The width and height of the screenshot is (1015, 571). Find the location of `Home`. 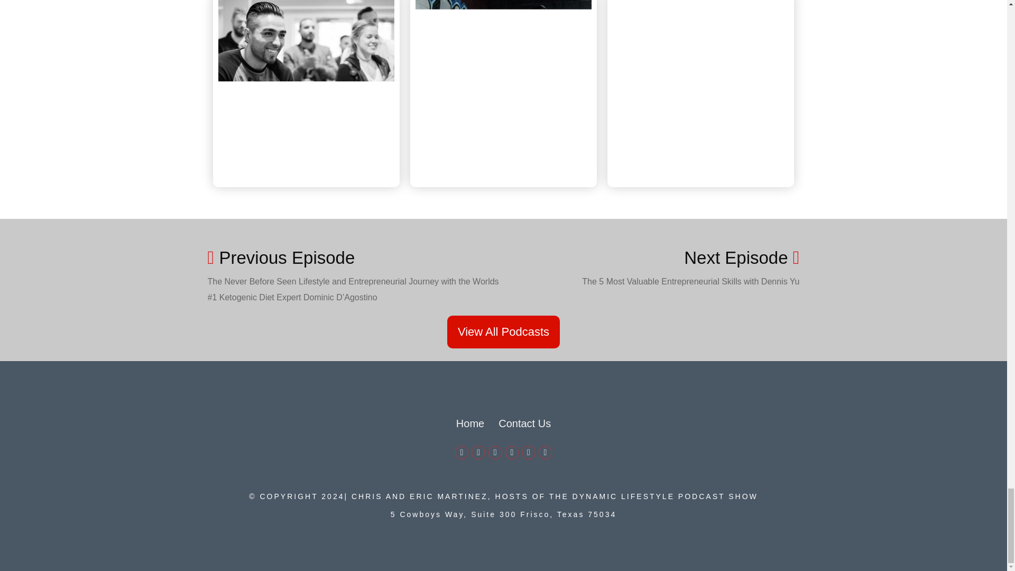

Home is located at coordinates (469, 423).